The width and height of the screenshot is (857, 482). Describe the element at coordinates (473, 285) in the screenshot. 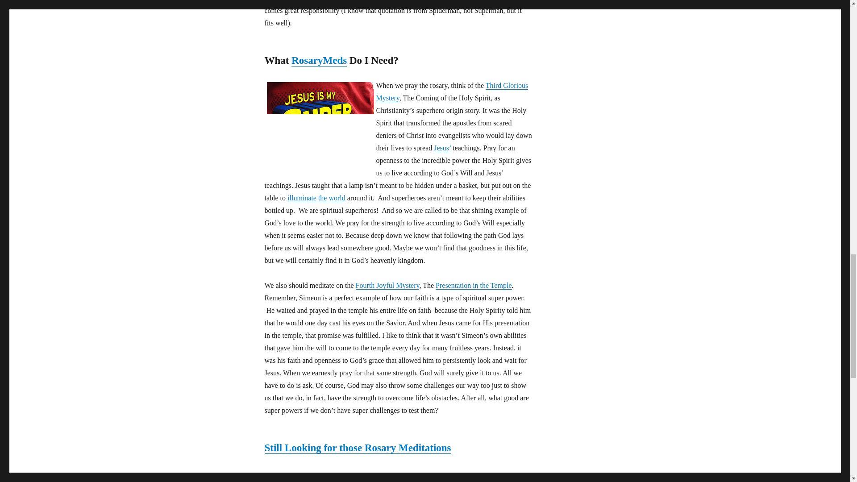

I see `Presentation in the Temple` at that location.